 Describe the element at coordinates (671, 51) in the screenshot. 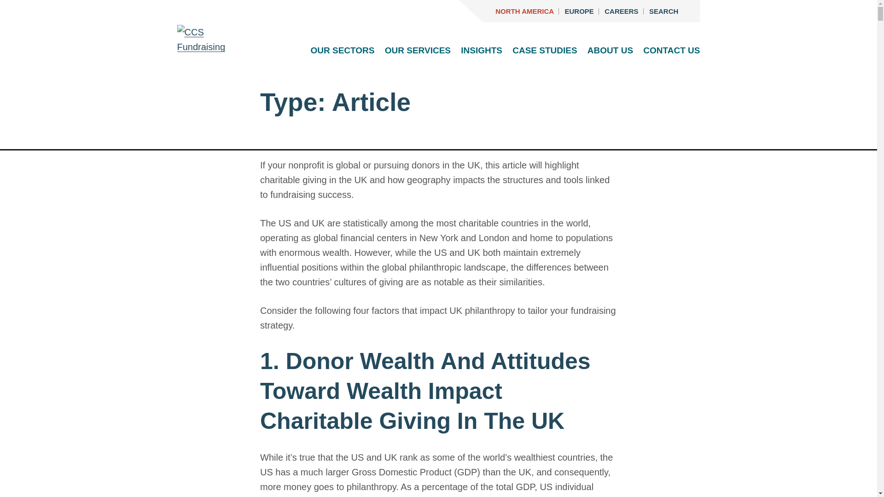

I see `CONTACT US` at that location.